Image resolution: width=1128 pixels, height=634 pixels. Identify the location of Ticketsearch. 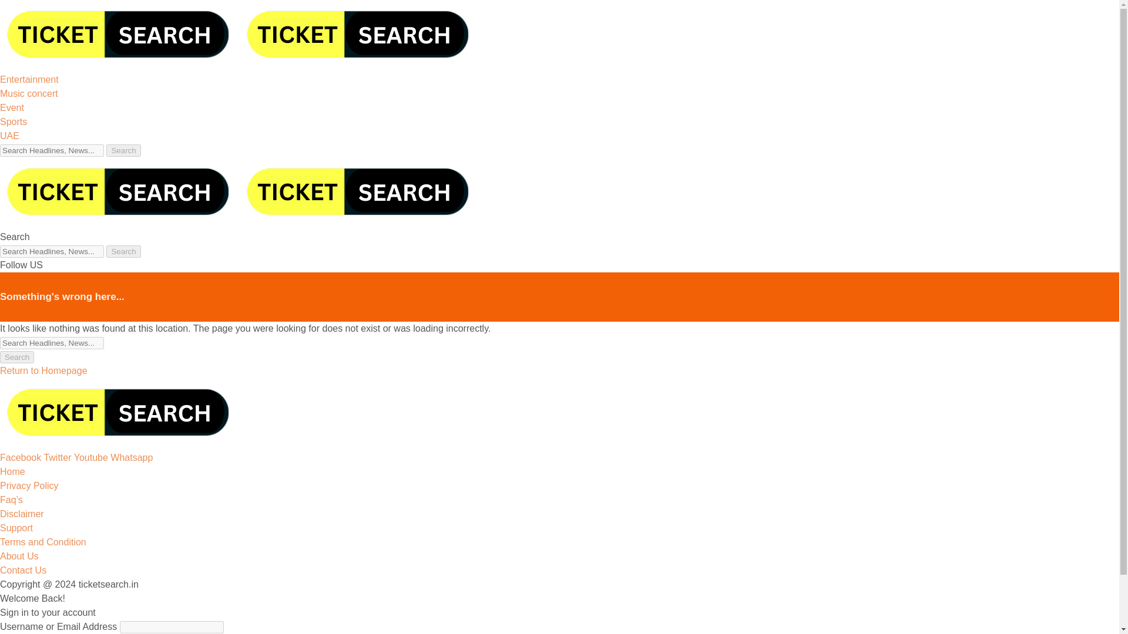
(240, 222).